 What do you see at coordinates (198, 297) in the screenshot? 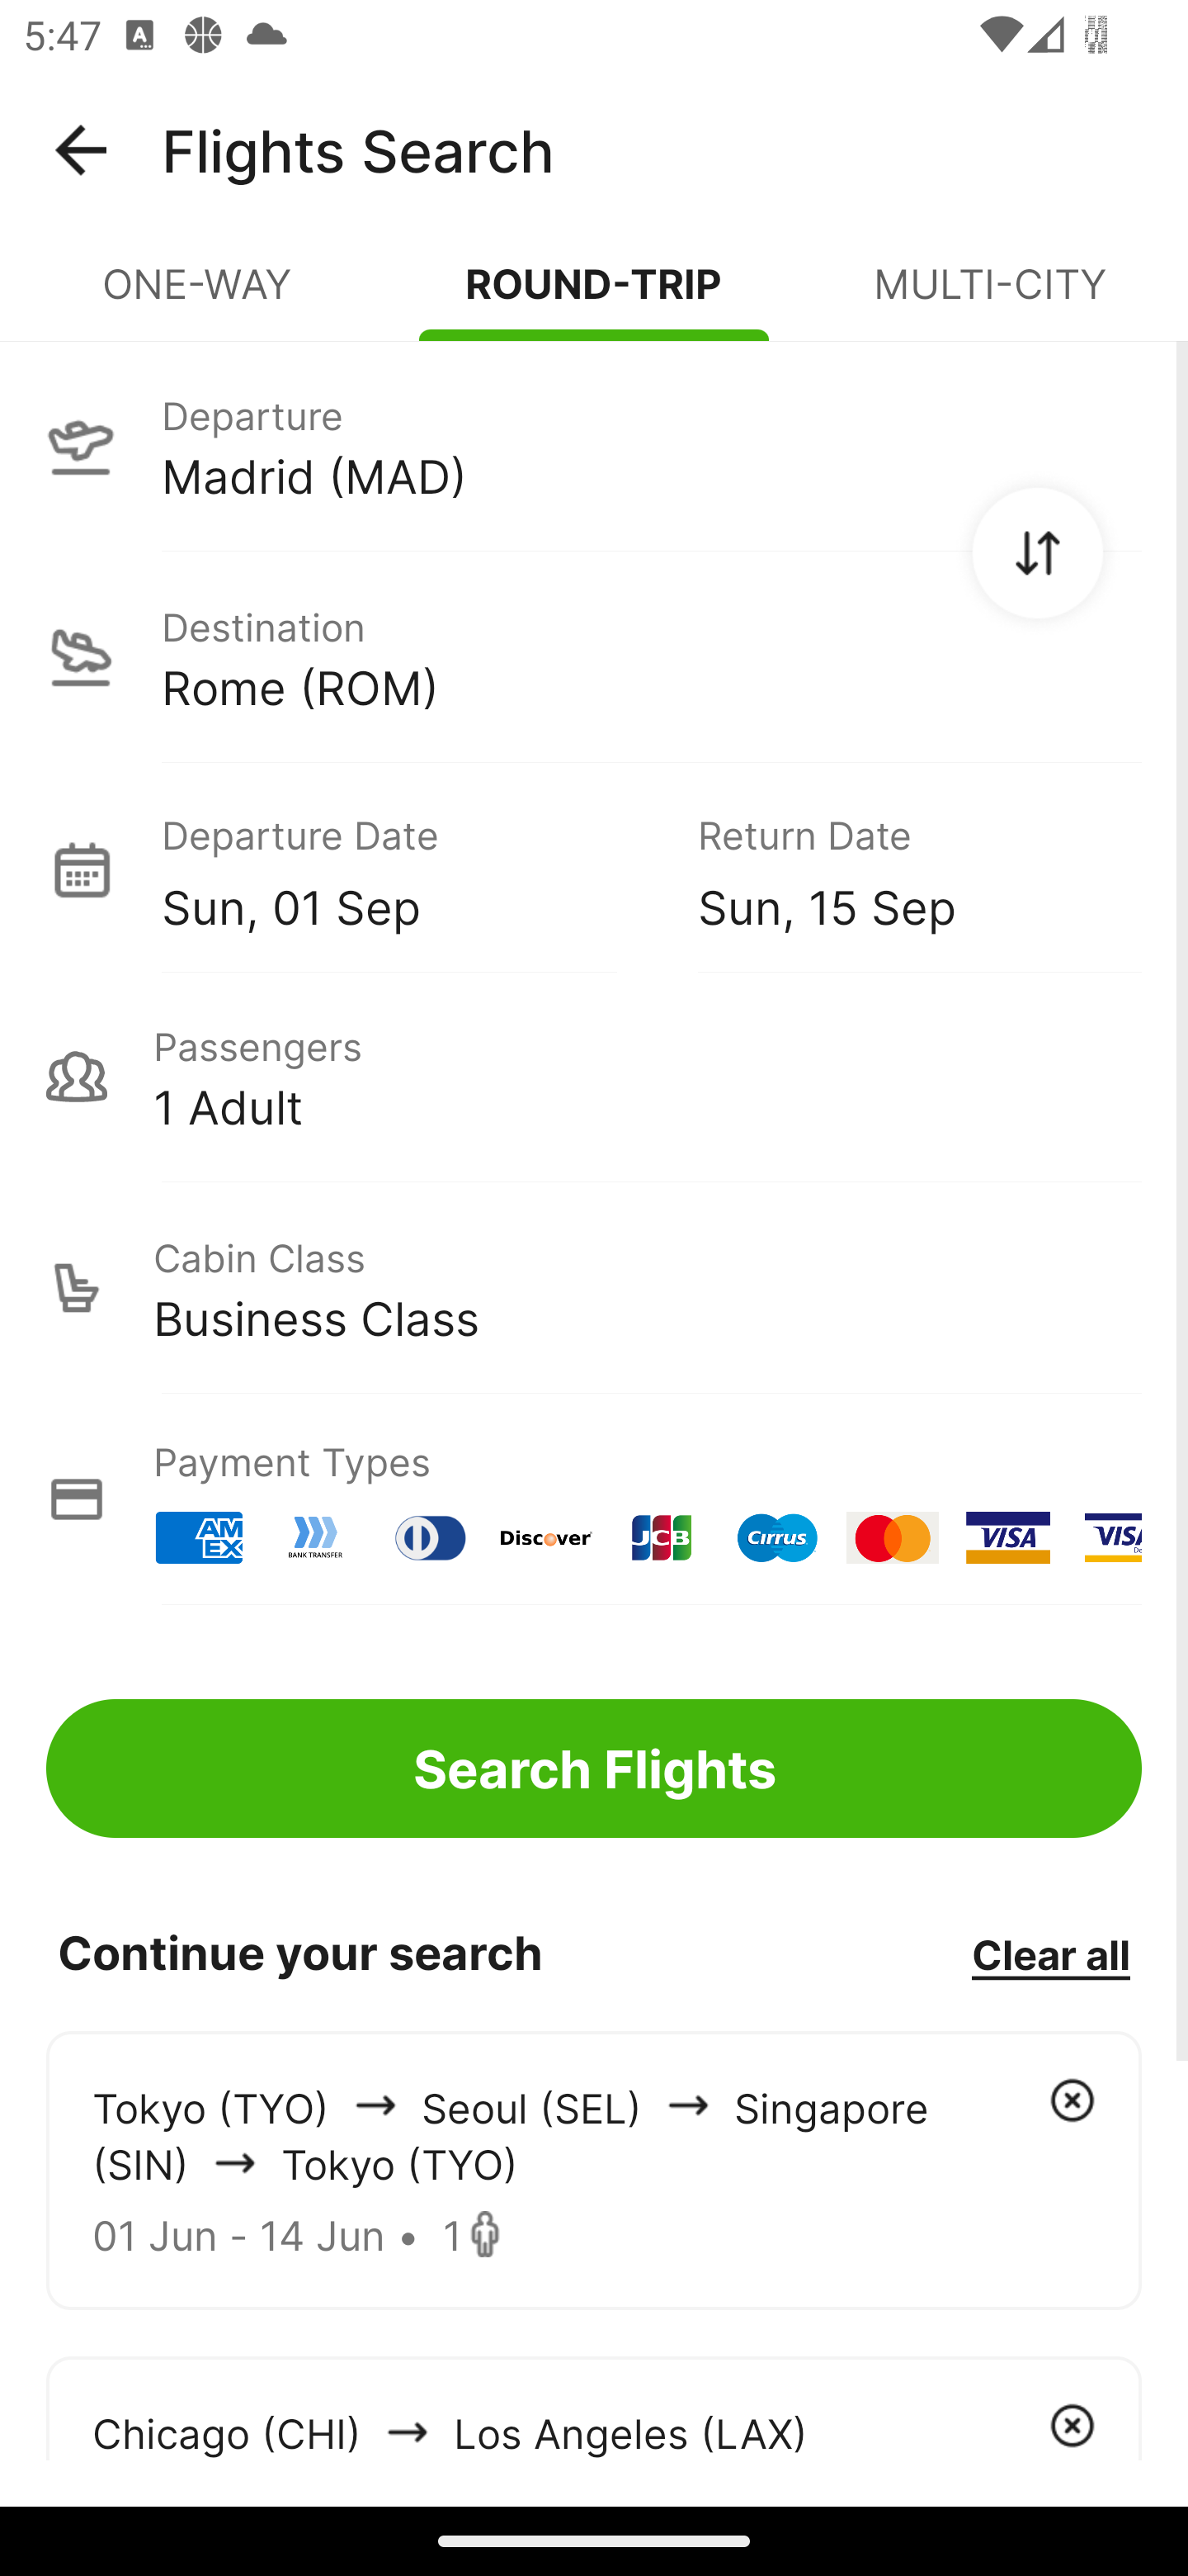
I see `ONE-WAY` at bounding box center [198, 297].